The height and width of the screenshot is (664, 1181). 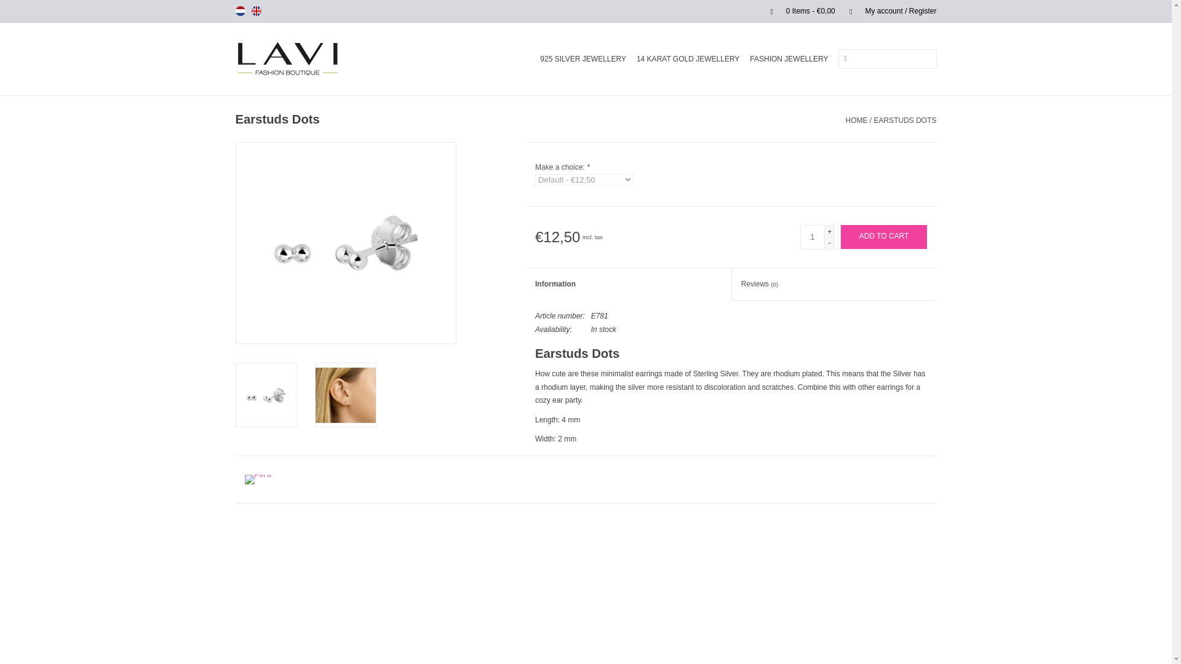 What do you see at coordinates (887, 10) in the screenshot?
I see `My account` at bounding box center [887, 10].